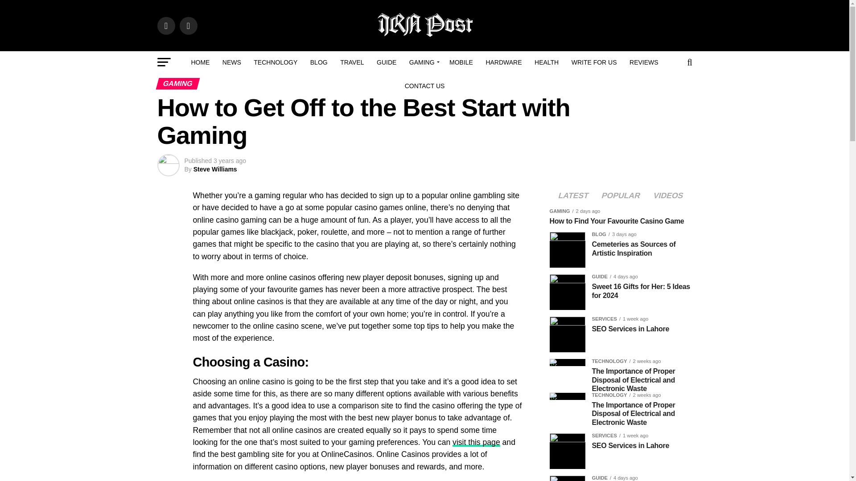  Describe the element at coordinates (276, 62) in the screenshot. I see `TECHNOLOGY` at that location.